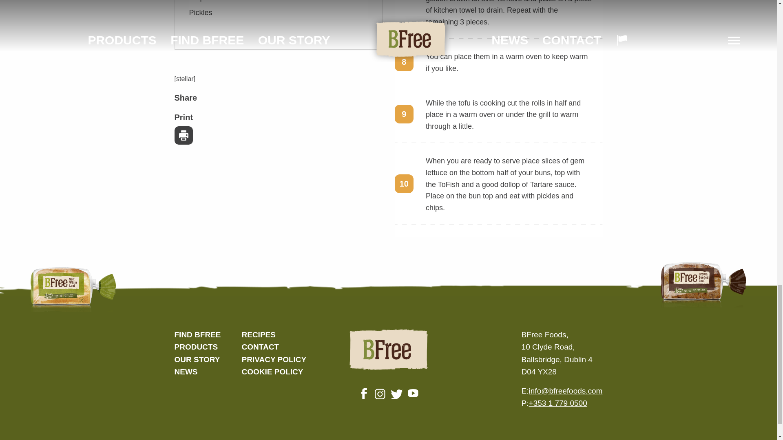 The image size is (783, 440). I want to click on PRIVACY POLICY, so click(273, 359).